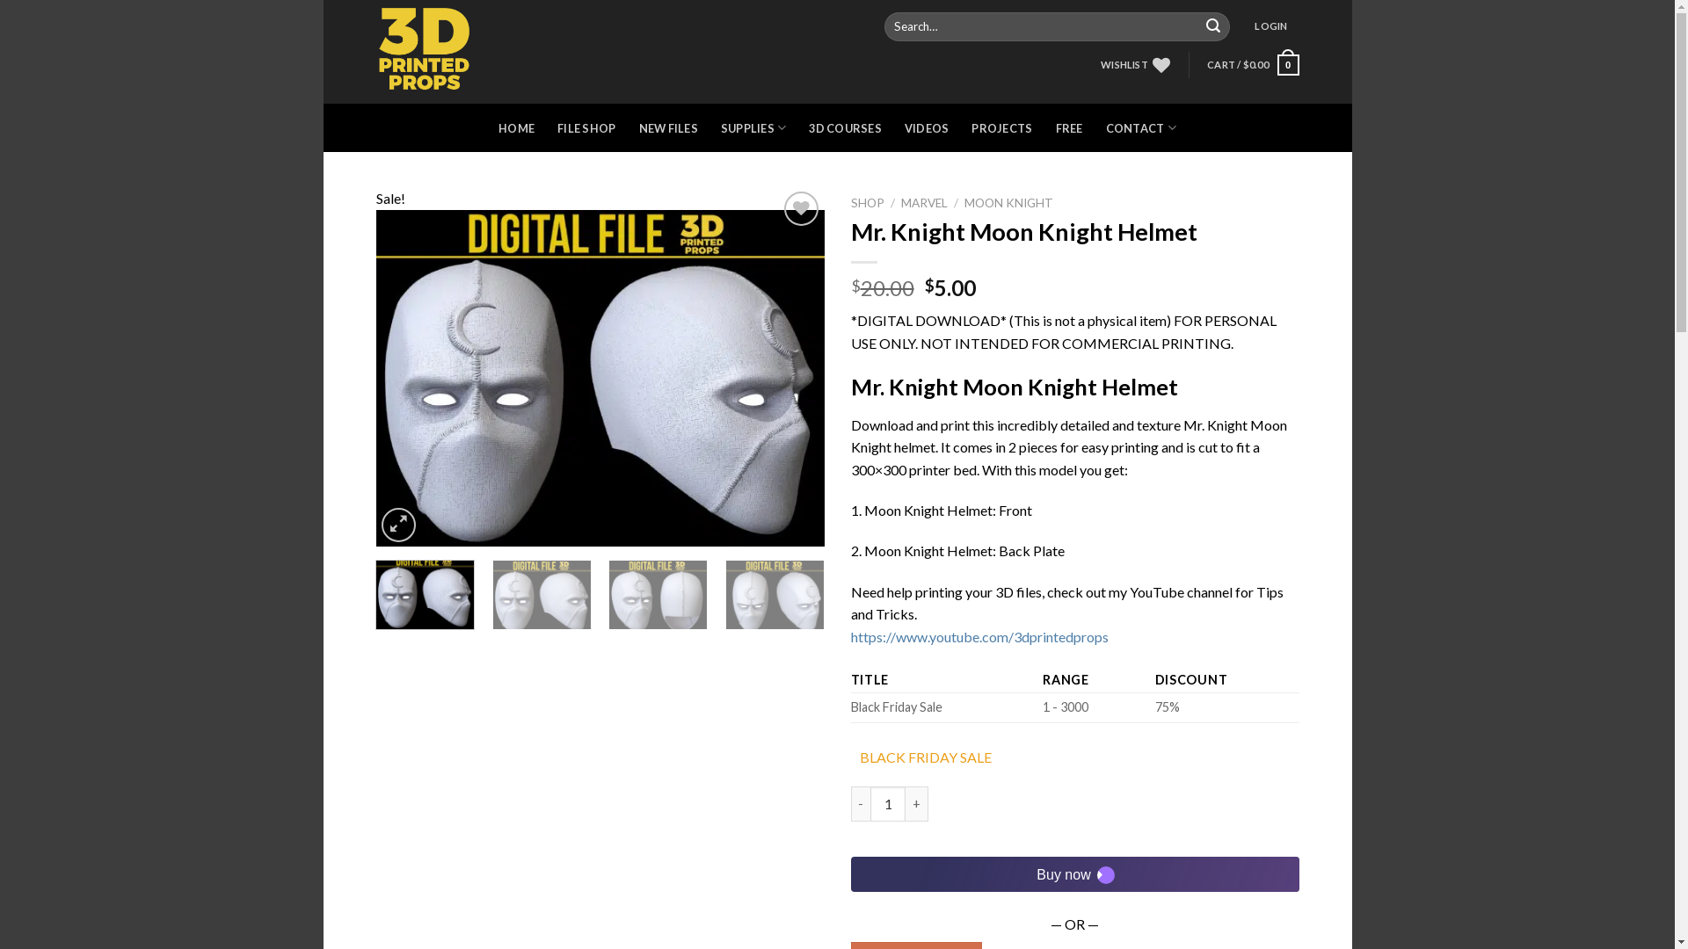  Describe the element at coordinates (1136, 65) in the screenshot. I see `WISHLIST` at that location.